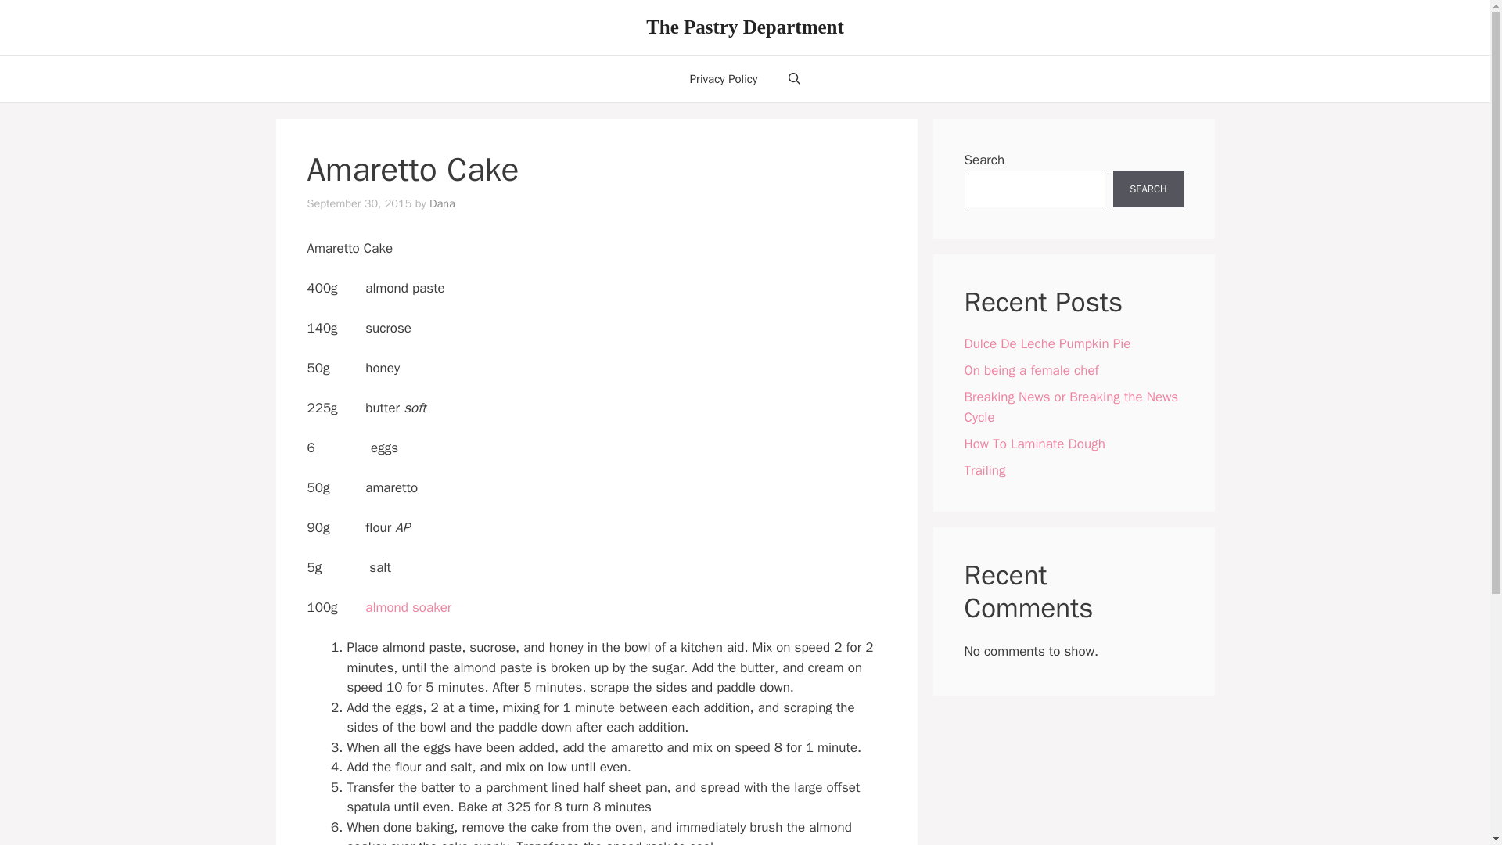 Image resolution: width=1502 pixels, height=845 pixels. What do you see at coordinates (745, 27) in the screenshot?
I see `The Pastry Department` at bounding box center [745, 27].